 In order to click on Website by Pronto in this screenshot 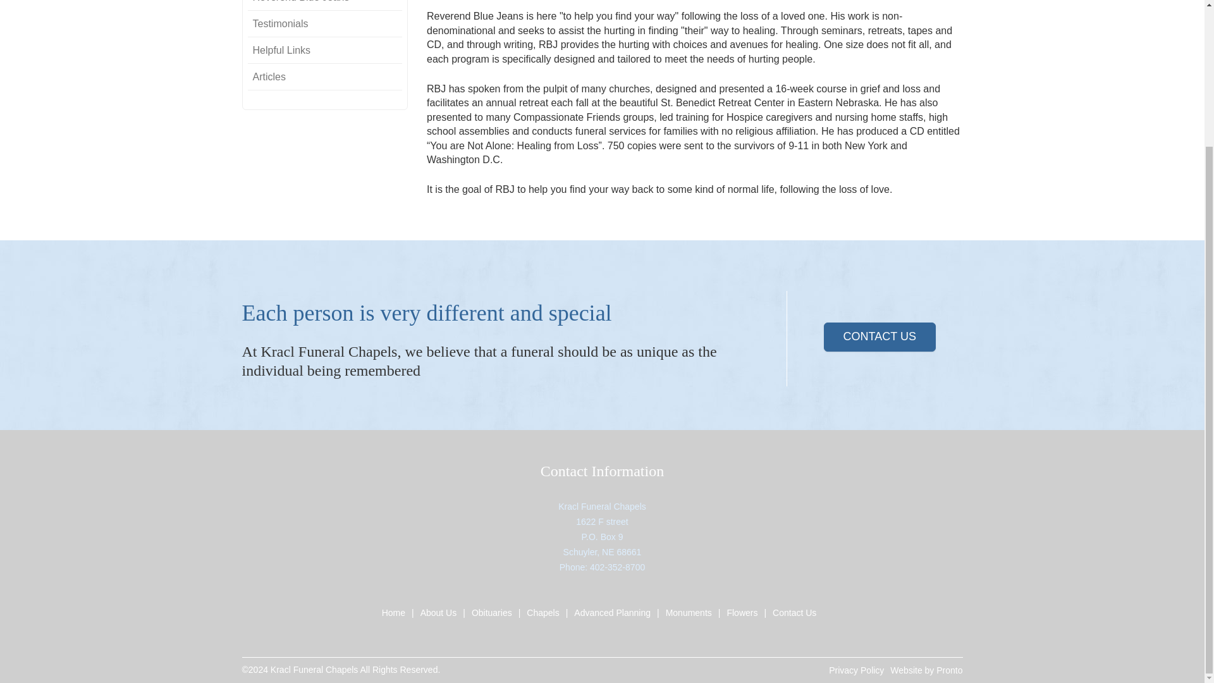, I will do `click(926, 670)`.